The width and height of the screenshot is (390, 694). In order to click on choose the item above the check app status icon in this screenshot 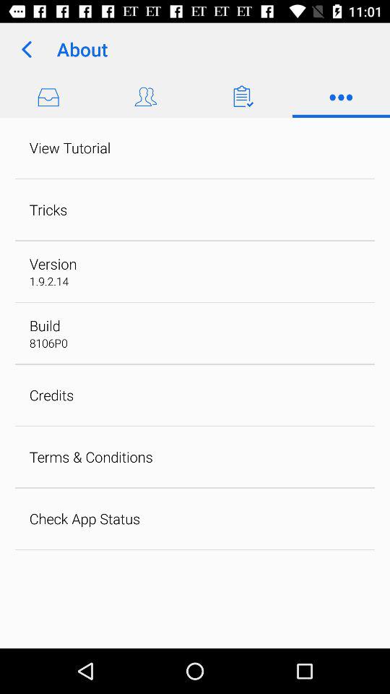, I will do `click(91, 457)`.